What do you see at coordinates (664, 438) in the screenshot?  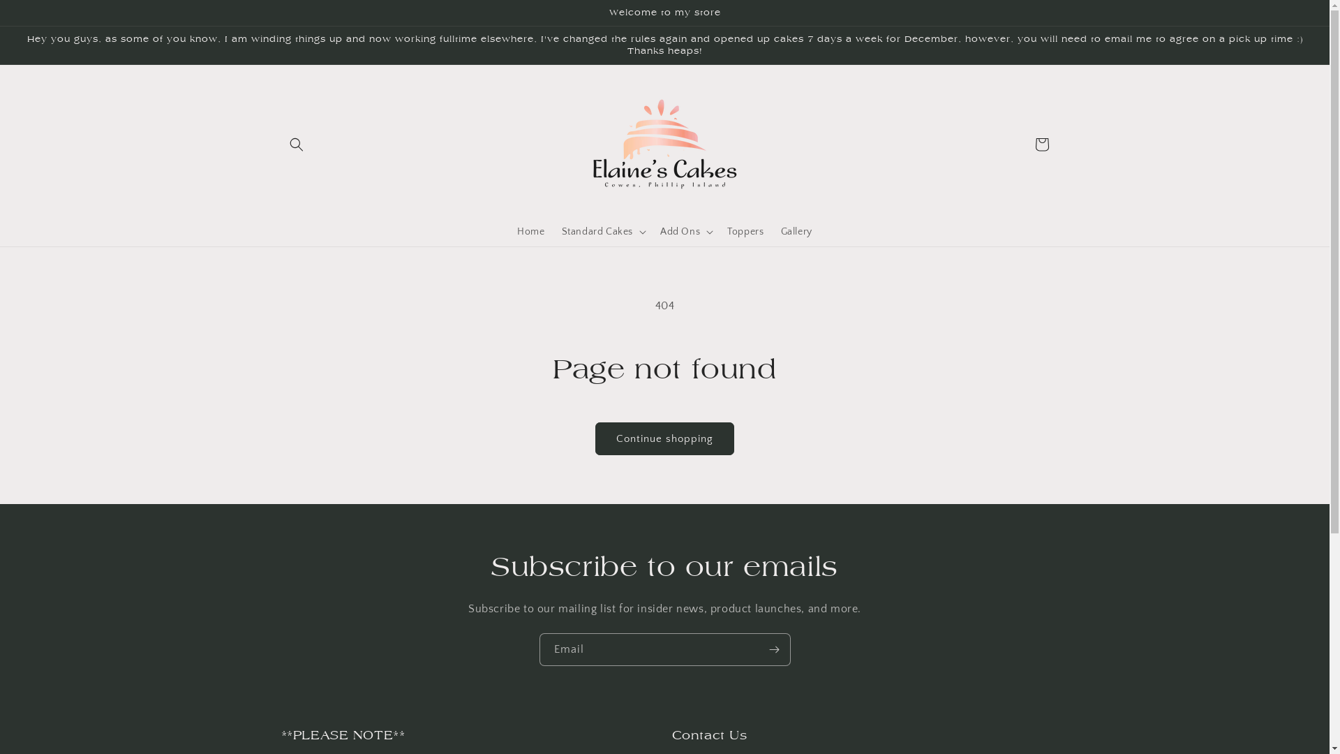 I see `Continue shopping` at bounding box center [664, 438].